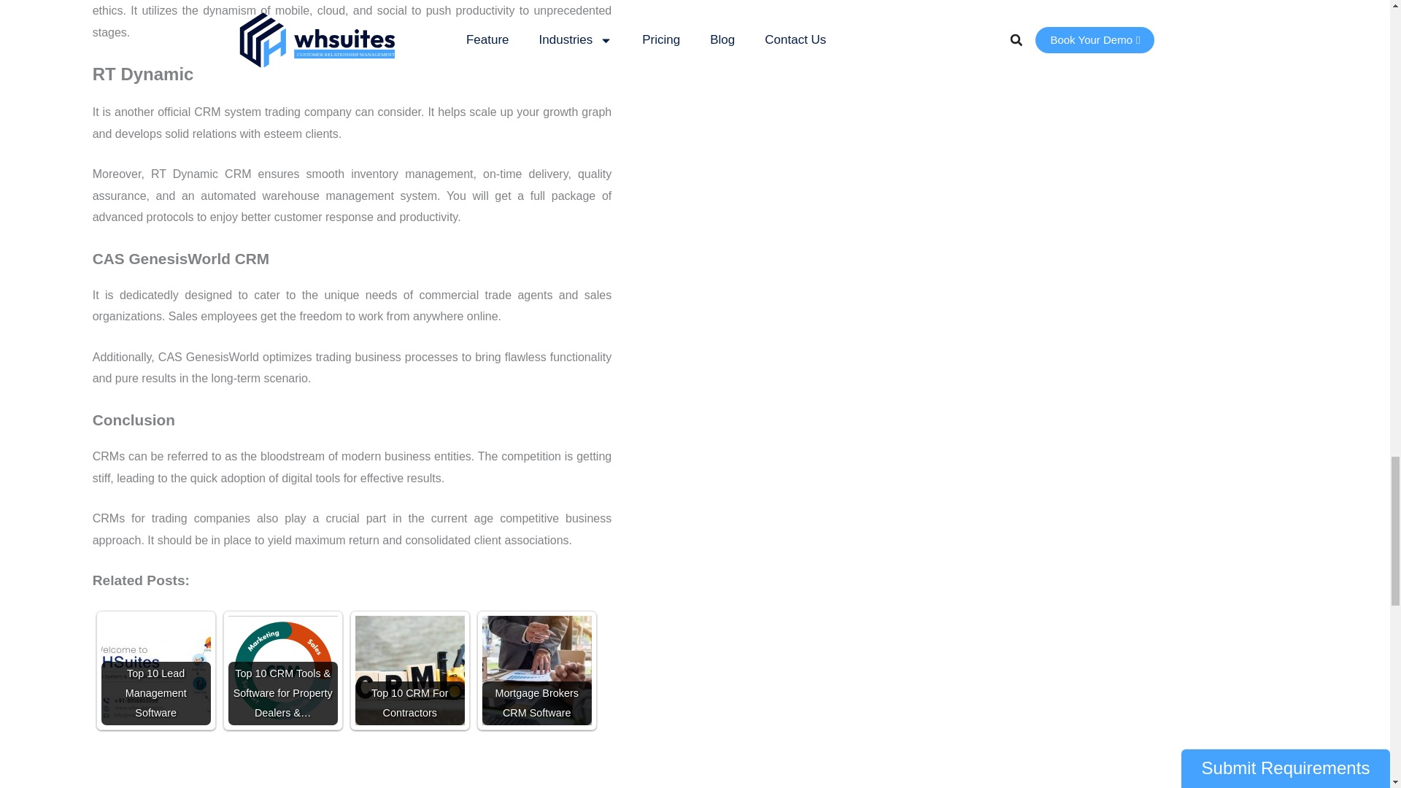 The width and height of the screenshot is (1401, 788). I want to click on Mortgage Brokers CRM Software, so click(536, 670).